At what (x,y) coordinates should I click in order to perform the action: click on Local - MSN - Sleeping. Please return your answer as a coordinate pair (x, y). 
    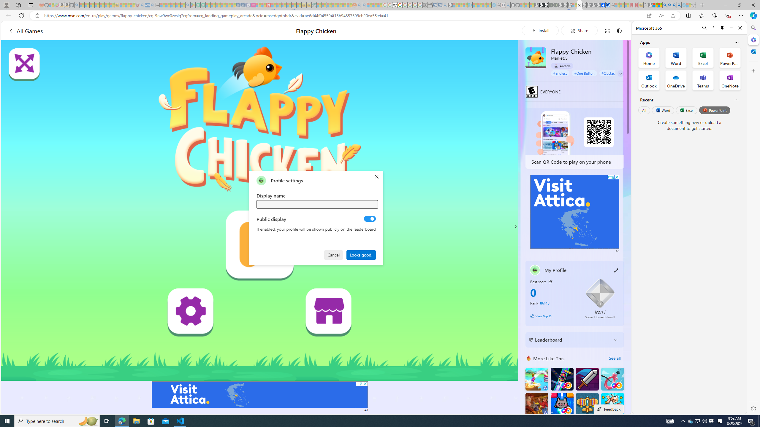
    Looking at the image, I should click on (132, 5).